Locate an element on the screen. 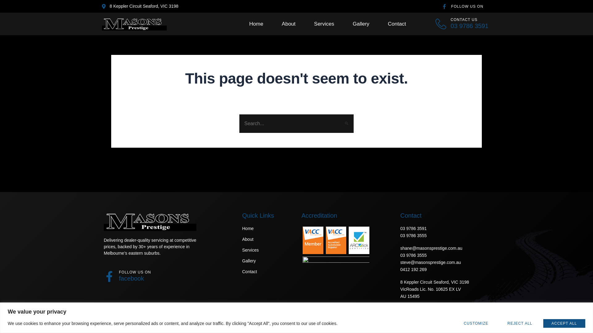 The height and width of the screenshot is (333, 593). 0412 192 269 is located at coordinates (445, 269).